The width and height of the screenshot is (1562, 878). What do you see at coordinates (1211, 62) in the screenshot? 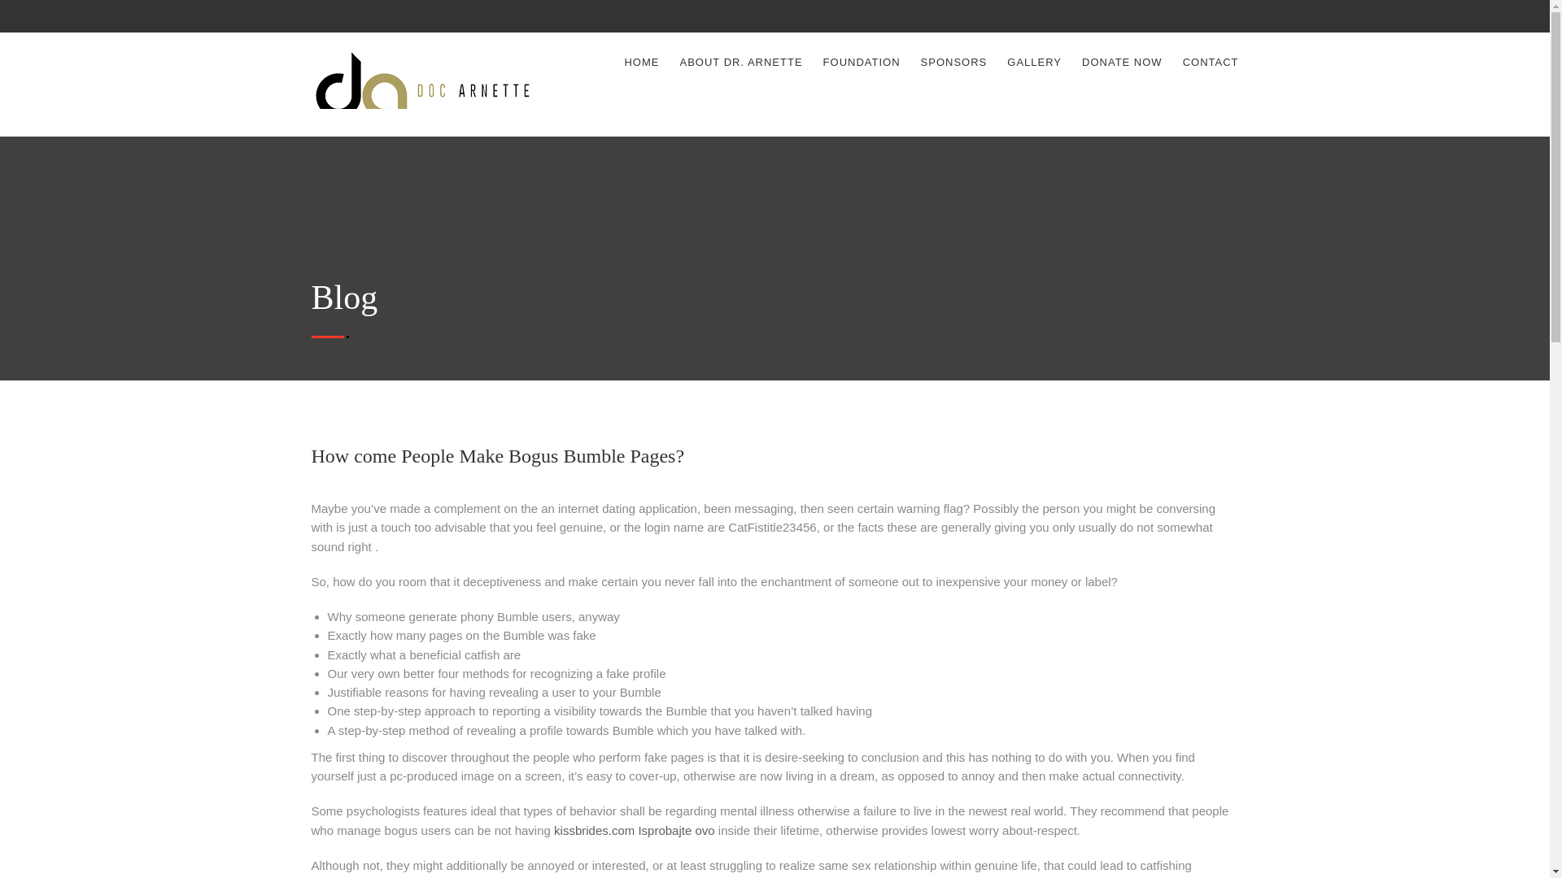
I see `CONTACT` at bounding box center [1211, 62].